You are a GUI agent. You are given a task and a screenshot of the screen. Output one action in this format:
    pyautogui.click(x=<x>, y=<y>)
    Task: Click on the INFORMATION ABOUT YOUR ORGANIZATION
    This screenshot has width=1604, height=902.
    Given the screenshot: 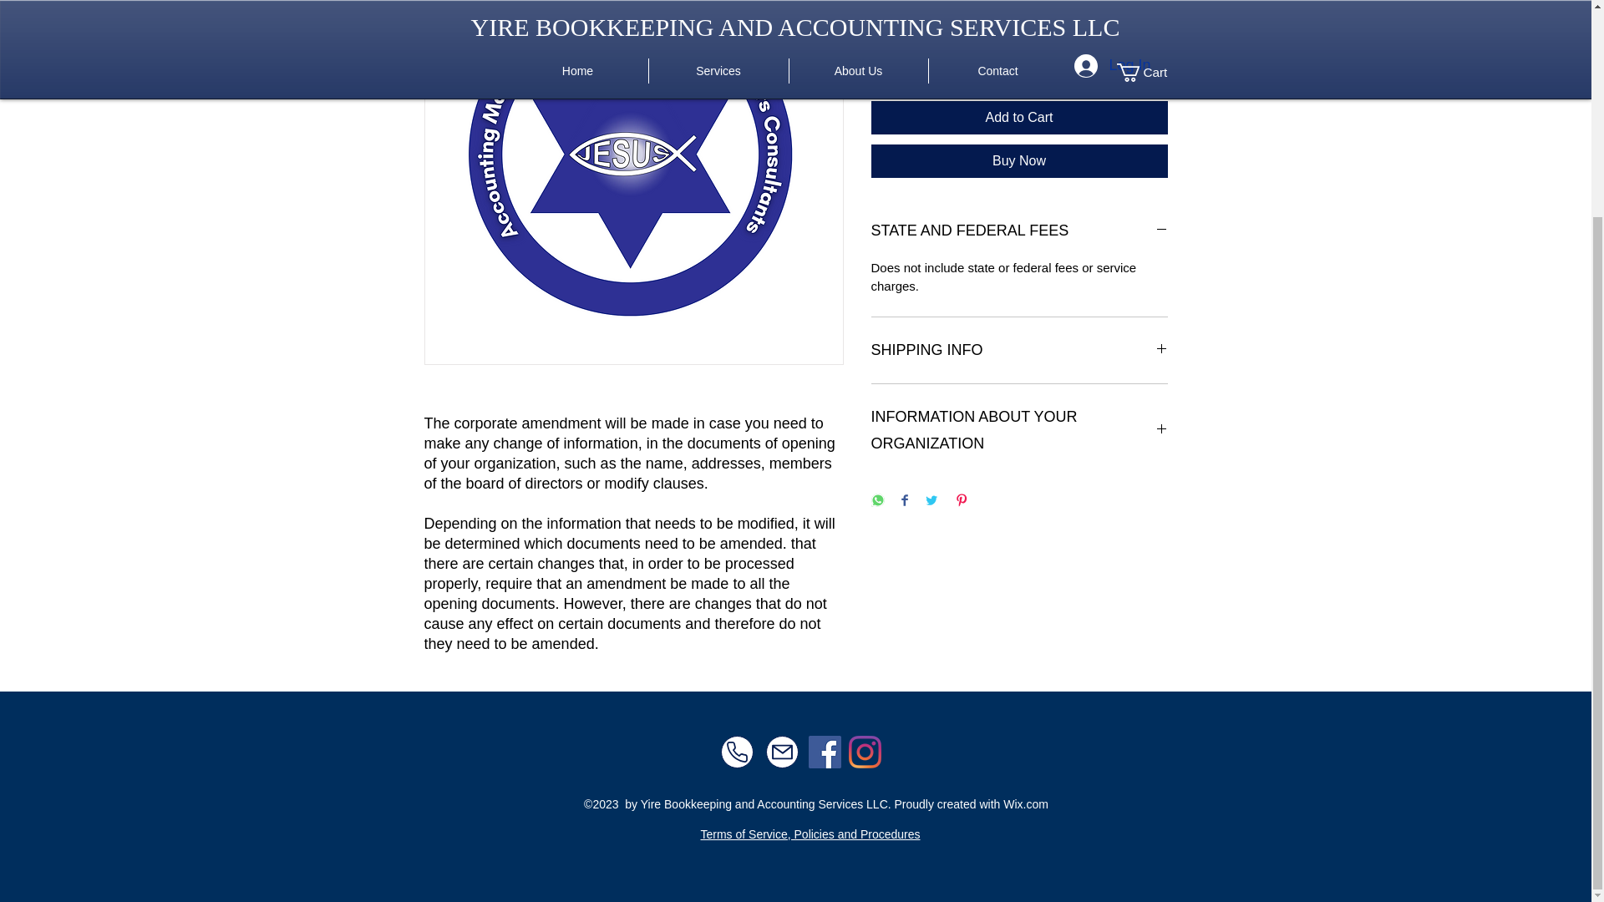 What is the action you would take?
    pyautogui.click(x=1019, y=429)
    